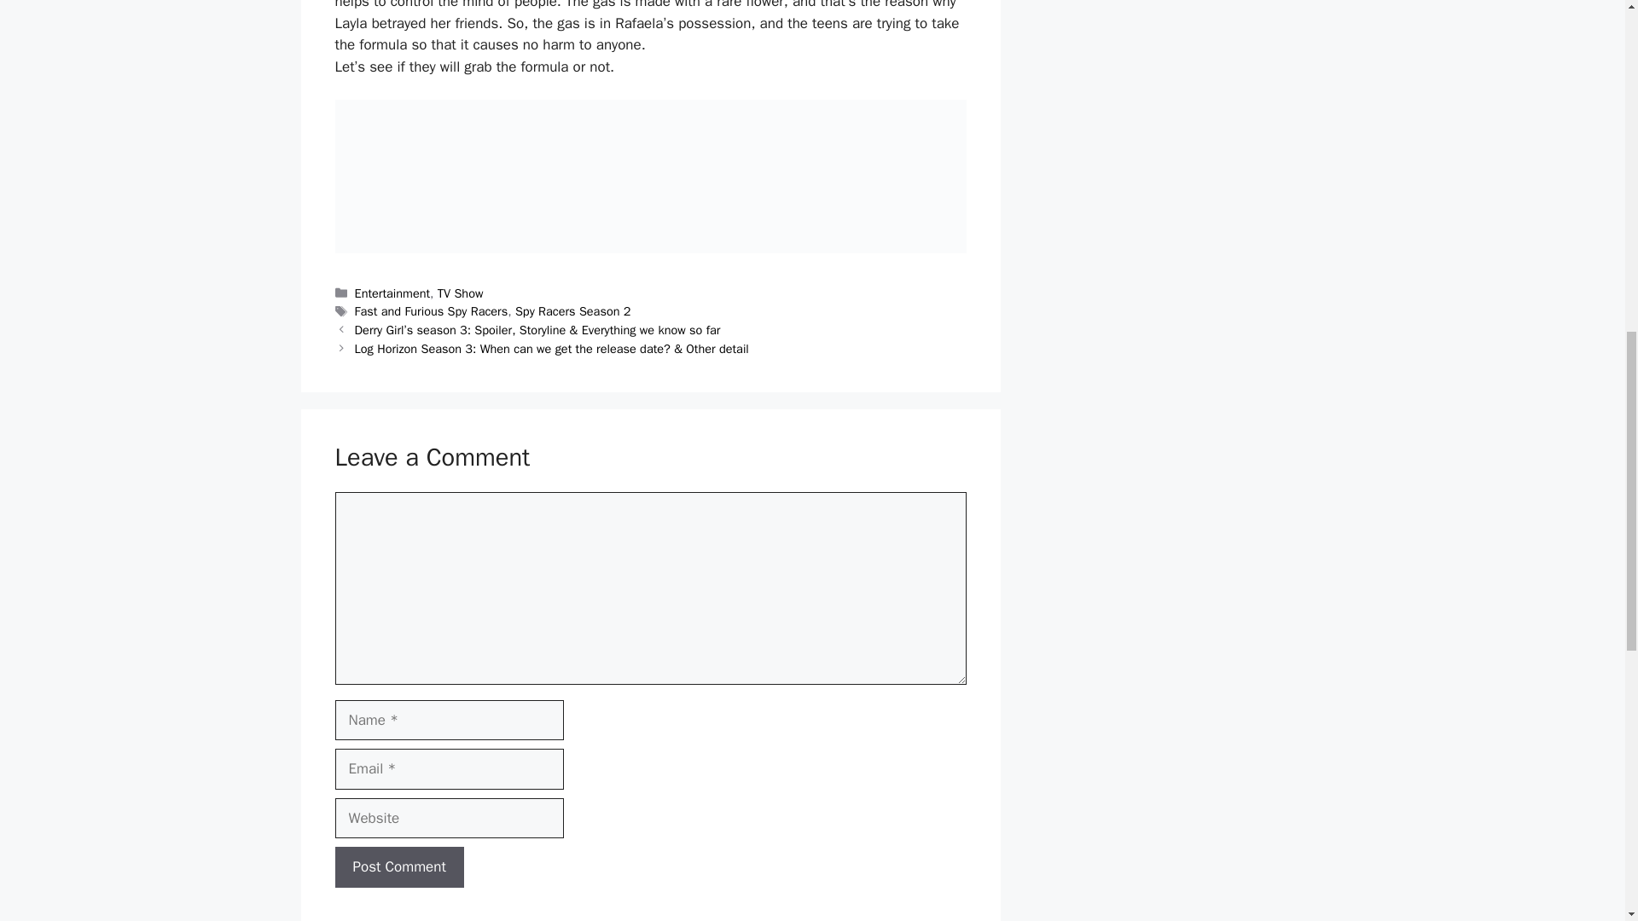 This screenshot has height=921, width=1638. I want to click on Post Comment, so click(398, 866).